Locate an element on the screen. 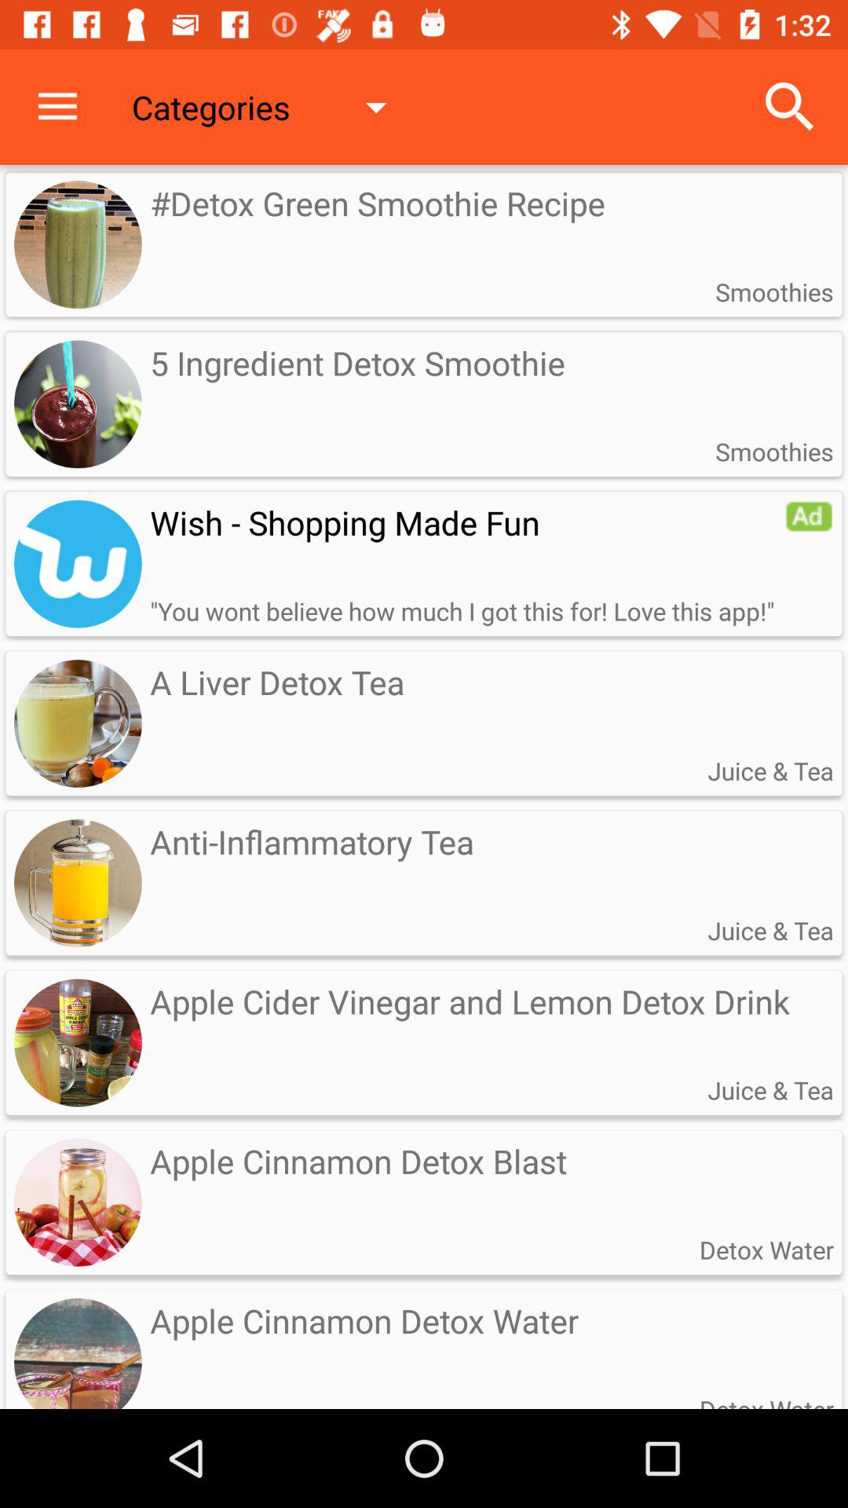 The image size is (848, 1508). press item next to the categories item is located at coordinates (790, 107).